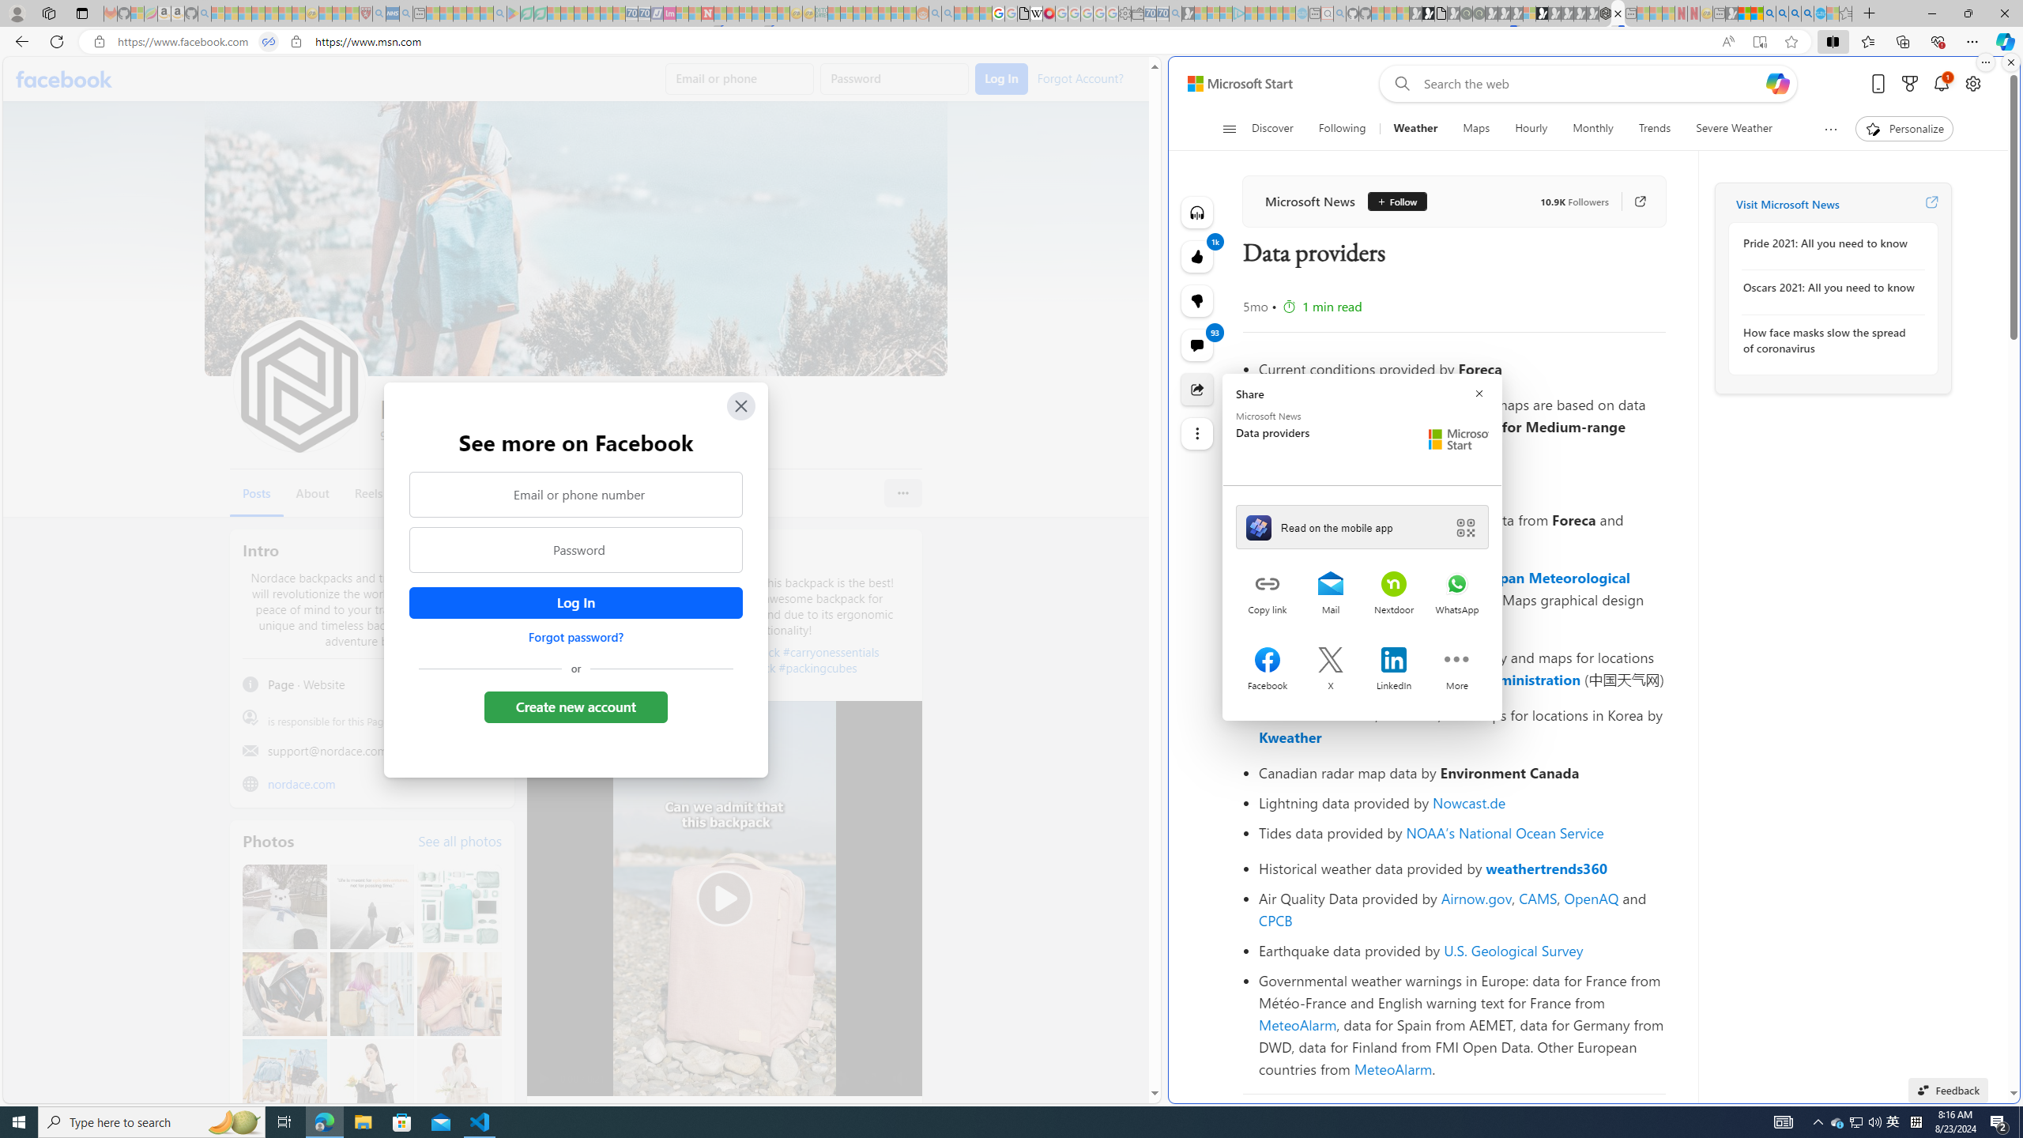 The width and height of the screenshot is (2023, 1138). Describe the element at coordinates (2010, 62) in the screenshot. I see `Close split screen.` at that location.